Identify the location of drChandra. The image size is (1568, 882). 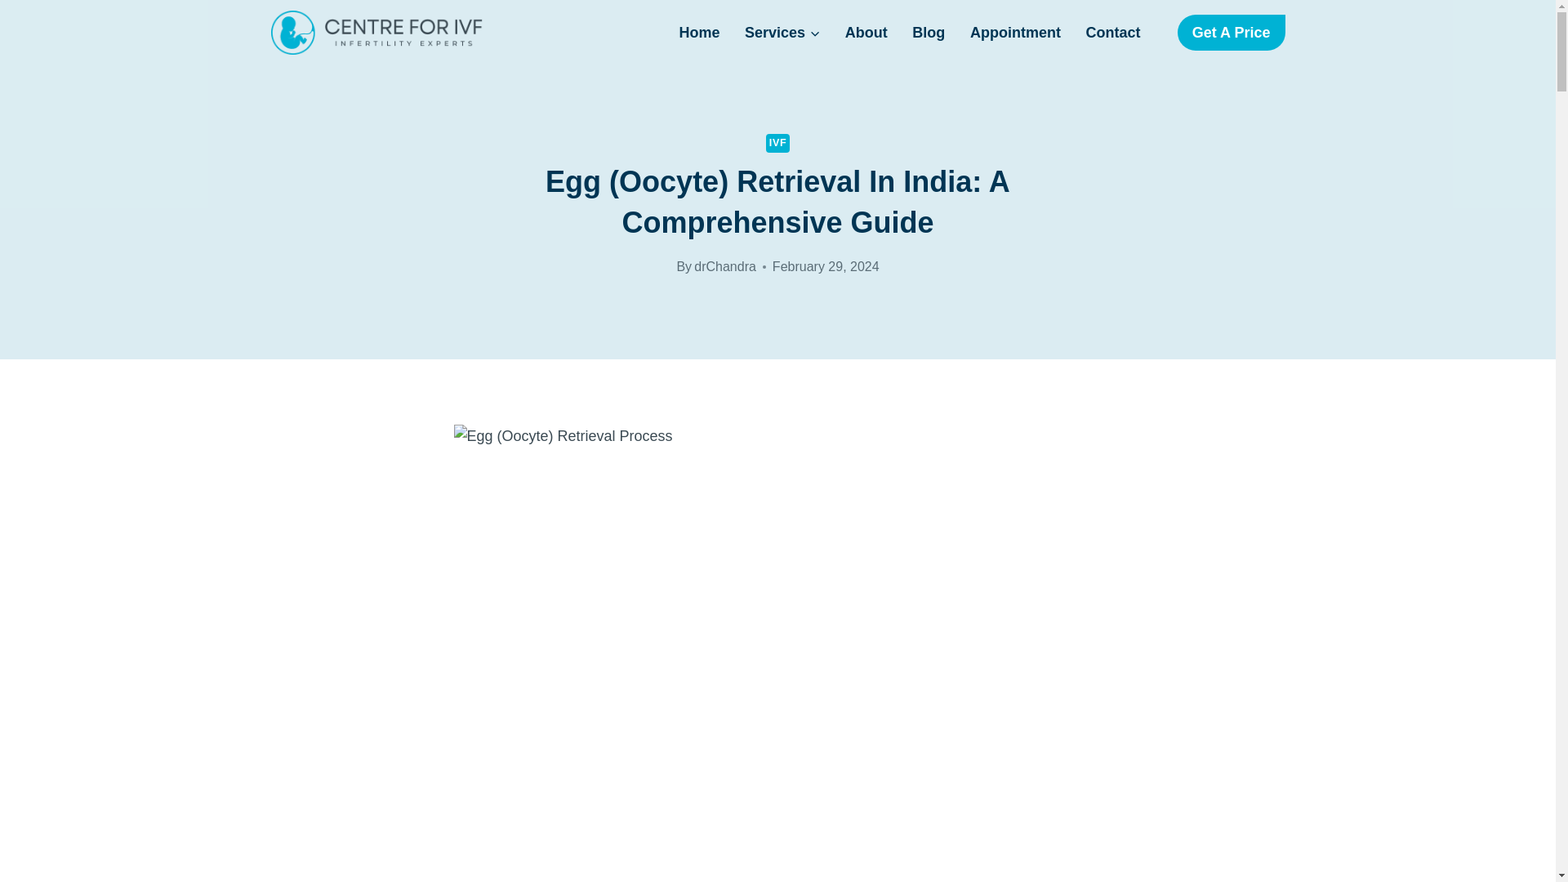
(725, 266).